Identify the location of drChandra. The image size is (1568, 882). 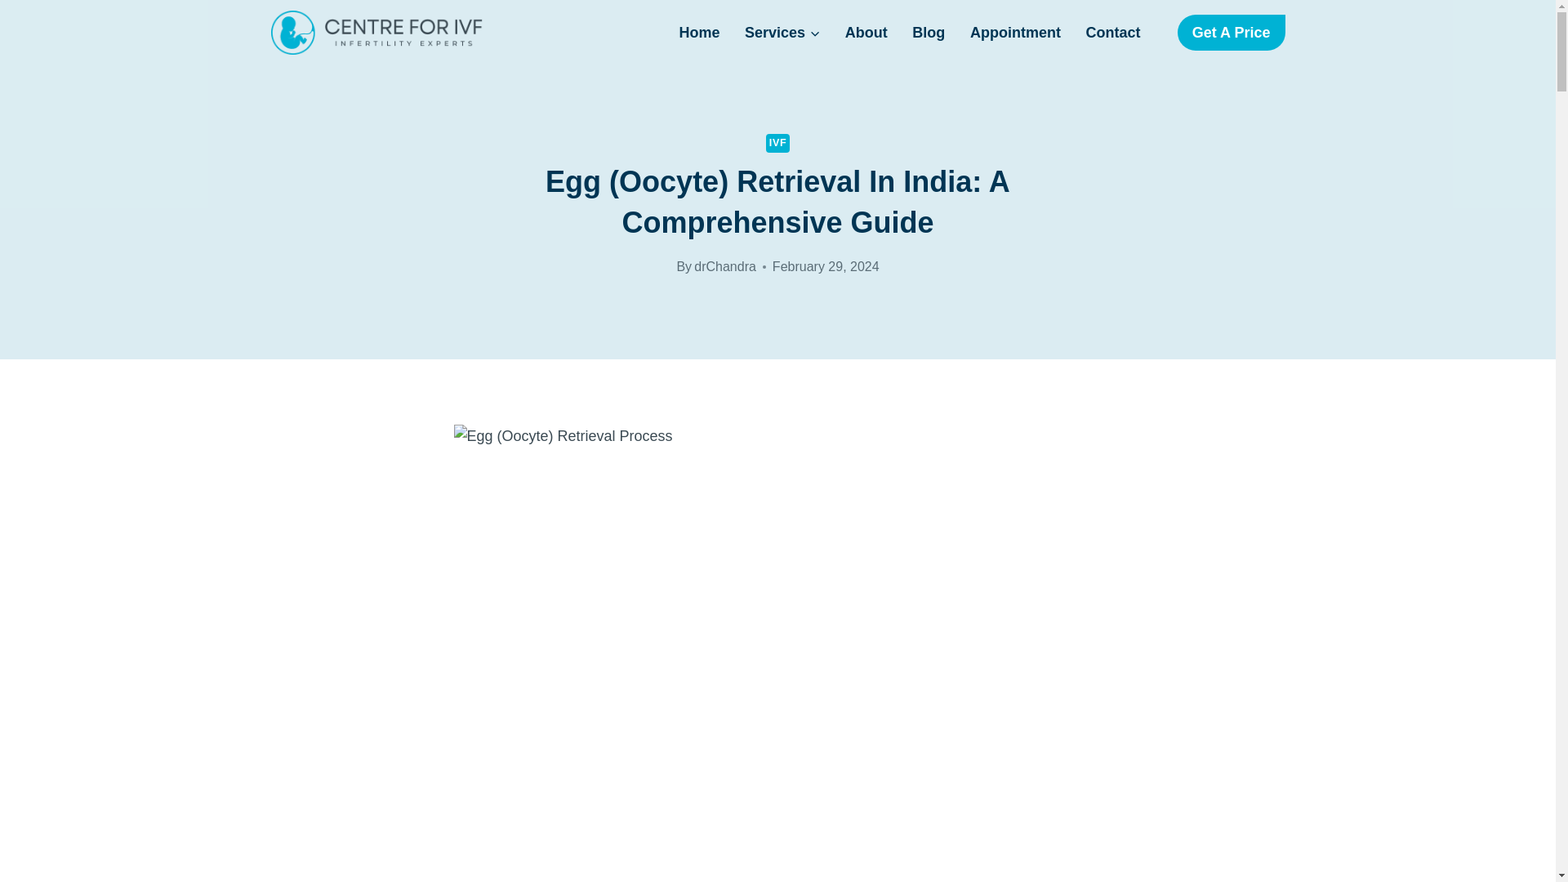
(725, 266).